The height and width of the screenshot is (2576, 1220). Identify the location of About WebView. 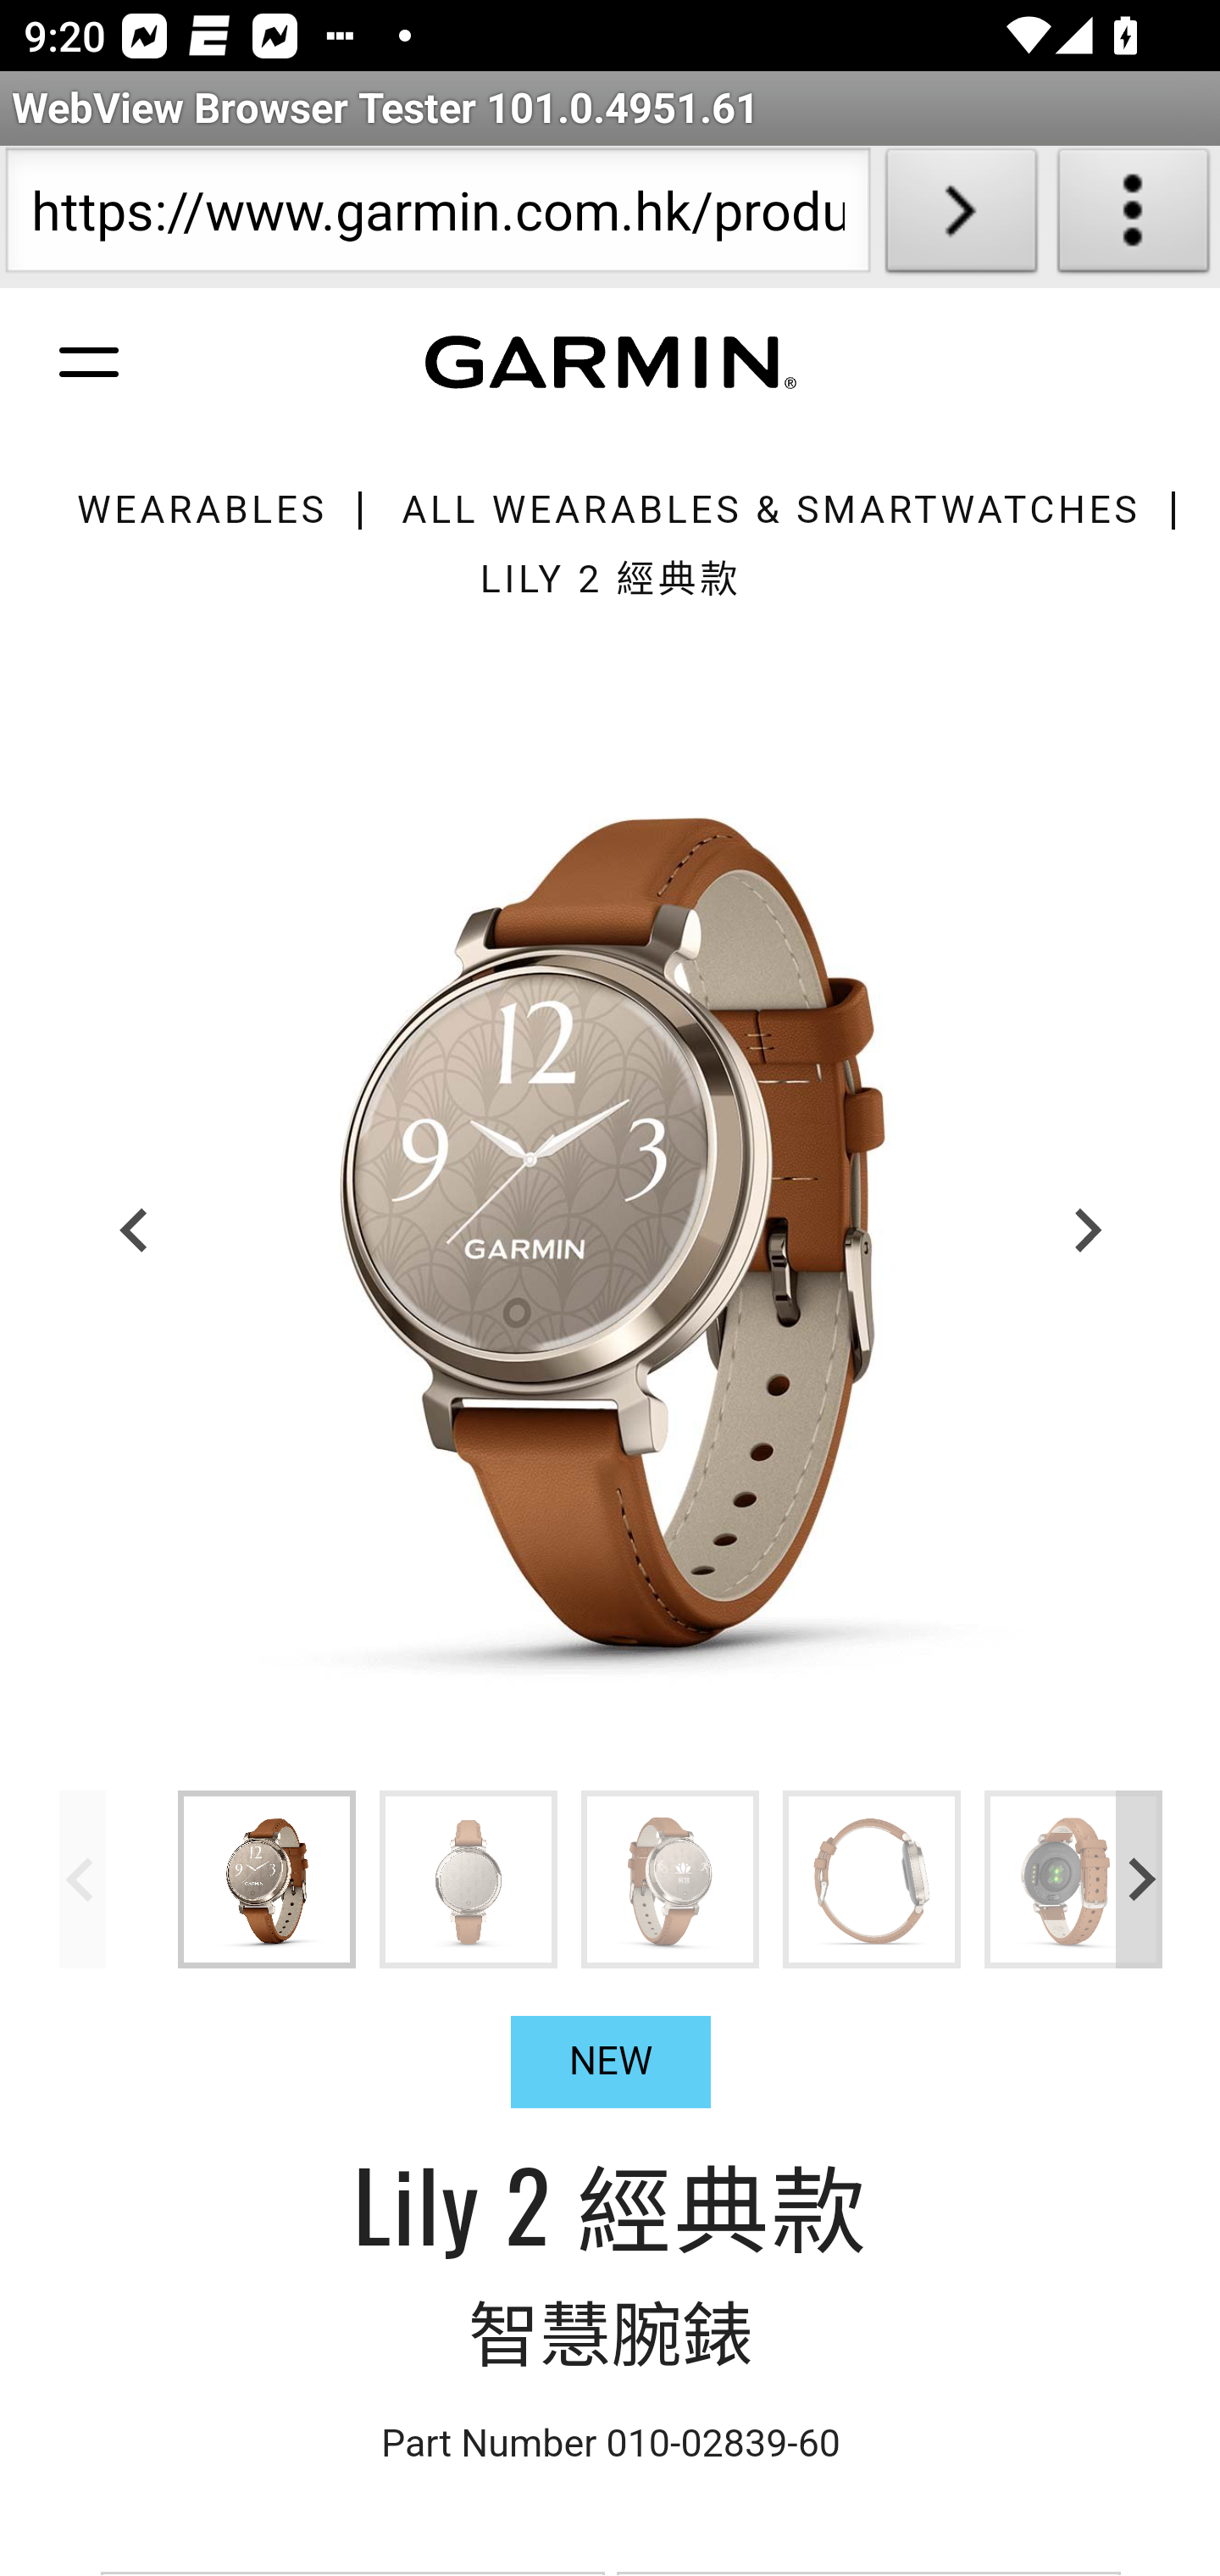
(1134, 217).